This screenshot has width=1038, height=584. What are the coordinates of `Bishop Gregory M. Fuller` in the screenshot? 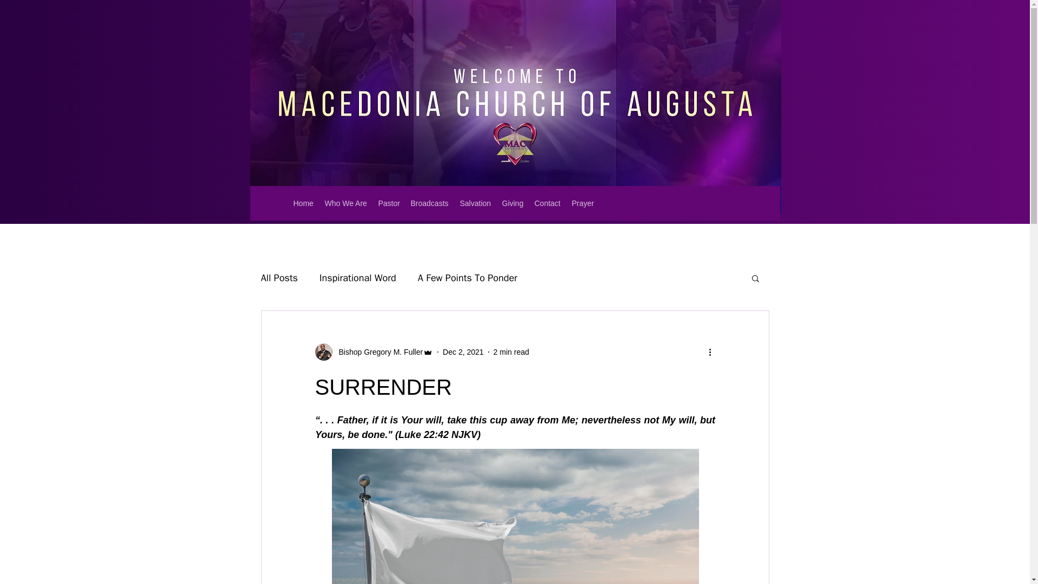 It's located at (373, 352).